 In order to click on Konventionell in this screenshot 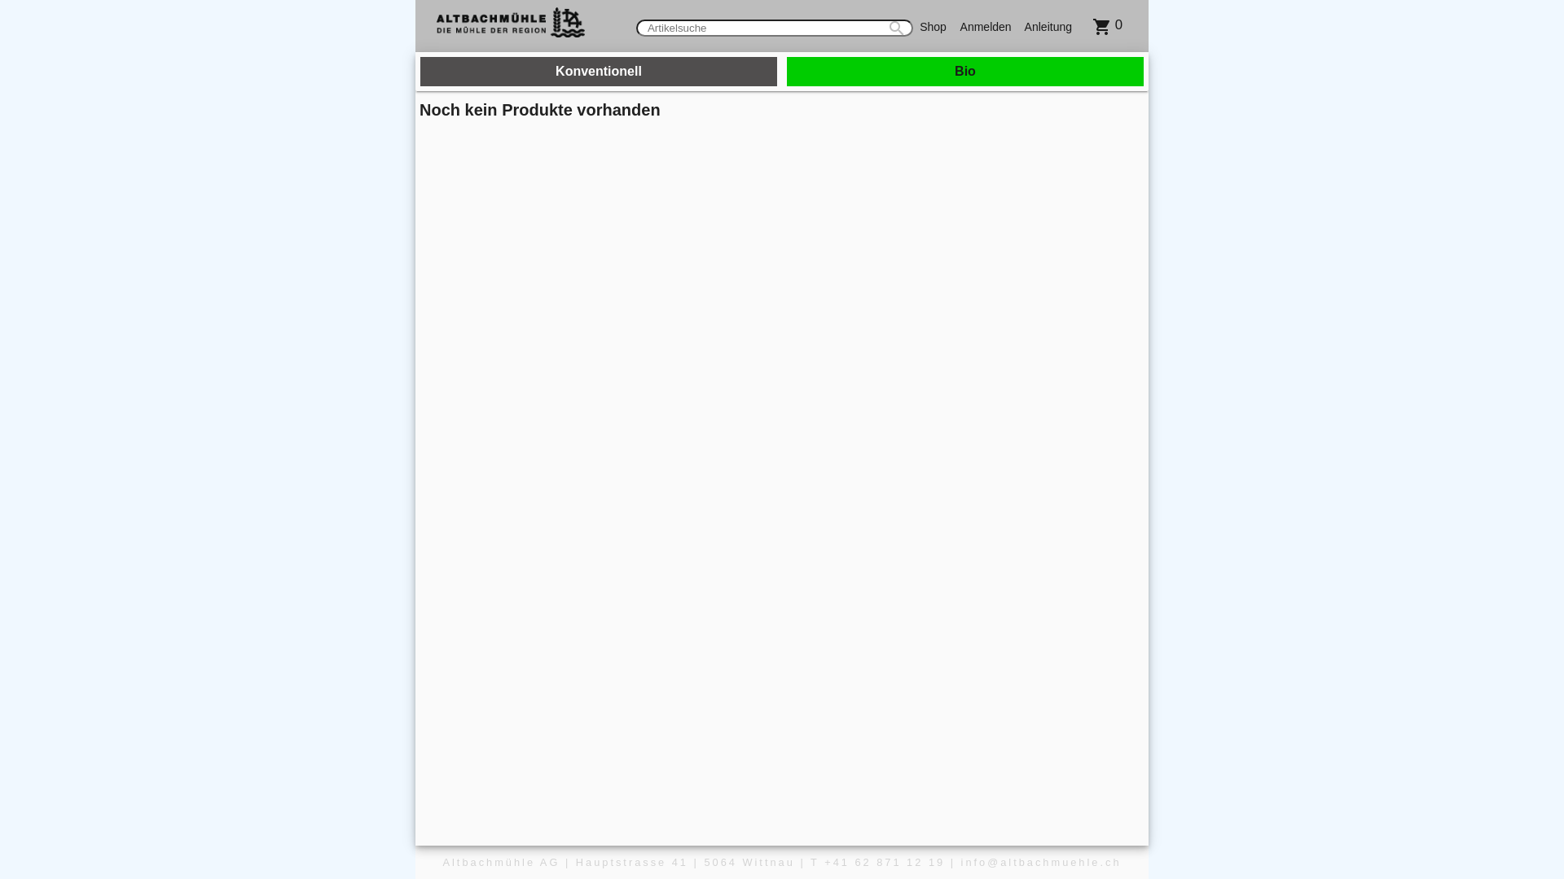, I will do `click(599, 72)`.